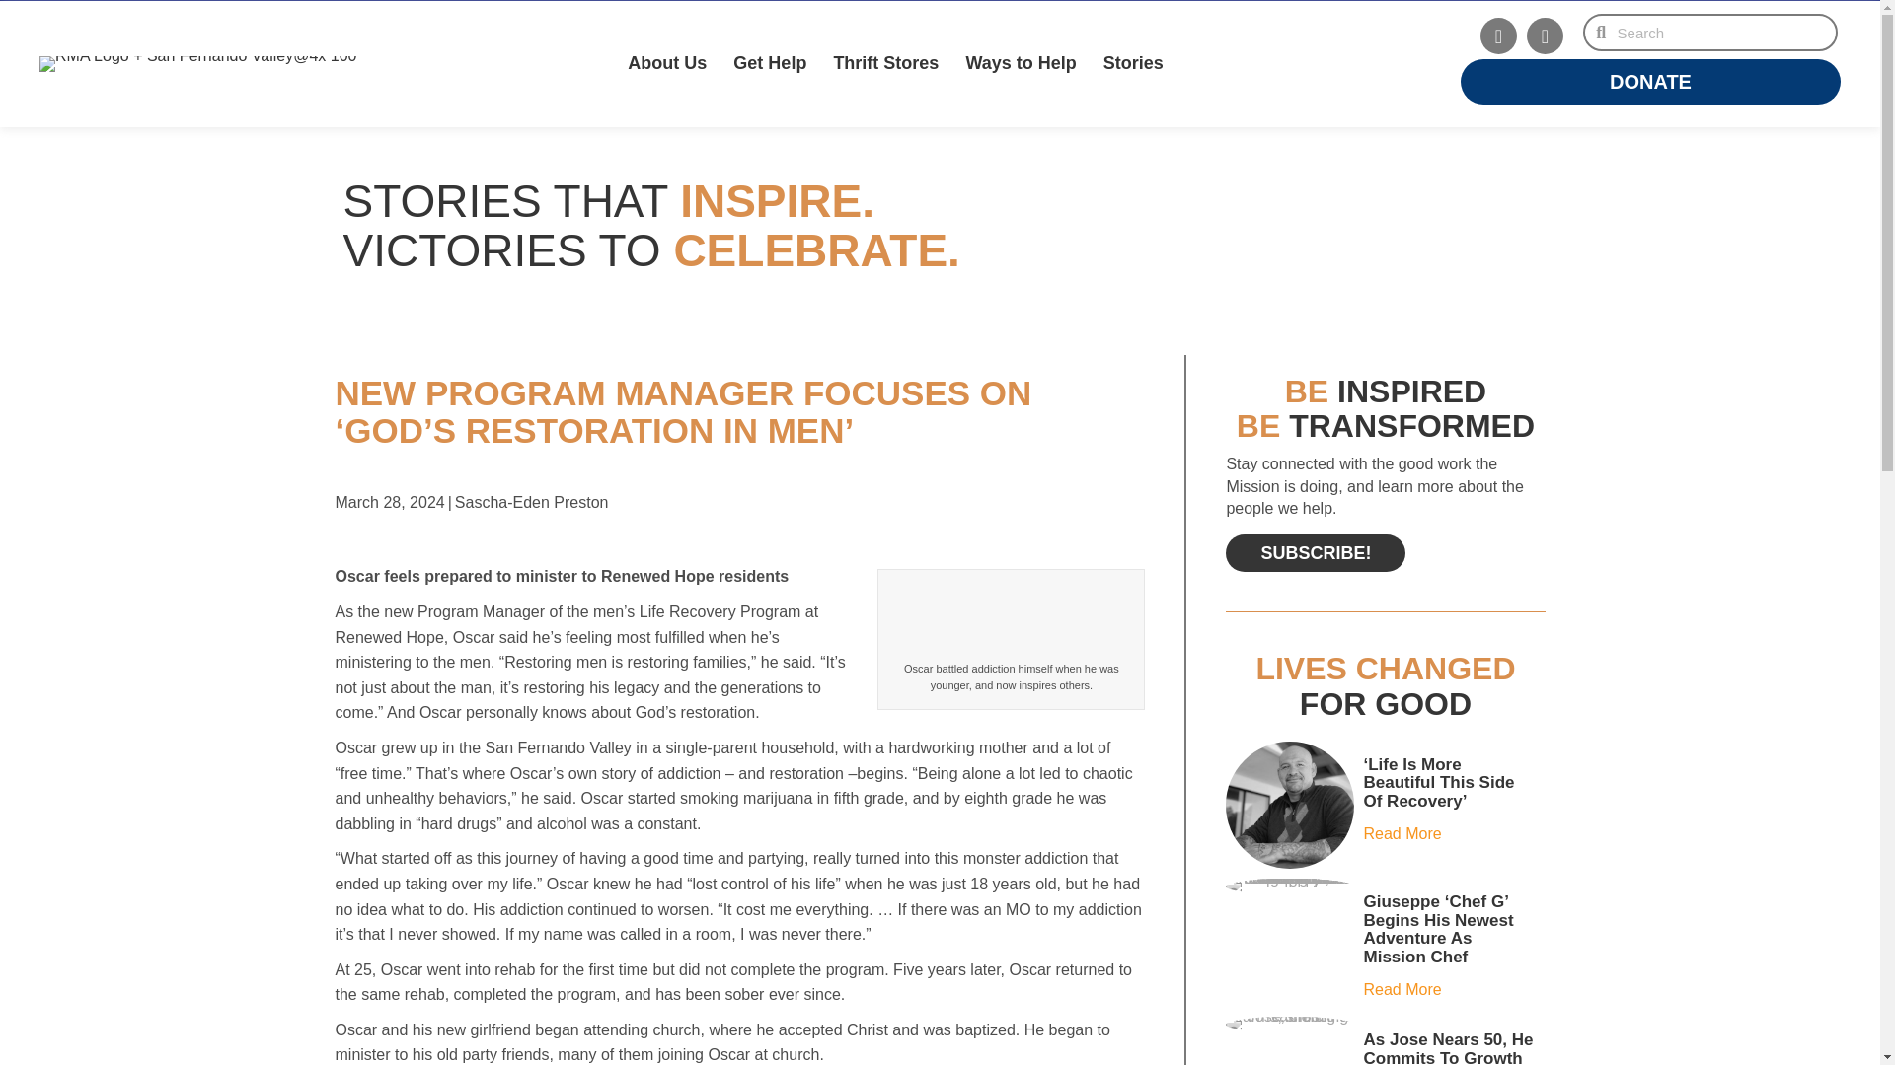 This screenshot has width=1895, height=1065. Describe the element at coordinates (886, 63) in the screenshot. I see `Thrift Stores` at that location.